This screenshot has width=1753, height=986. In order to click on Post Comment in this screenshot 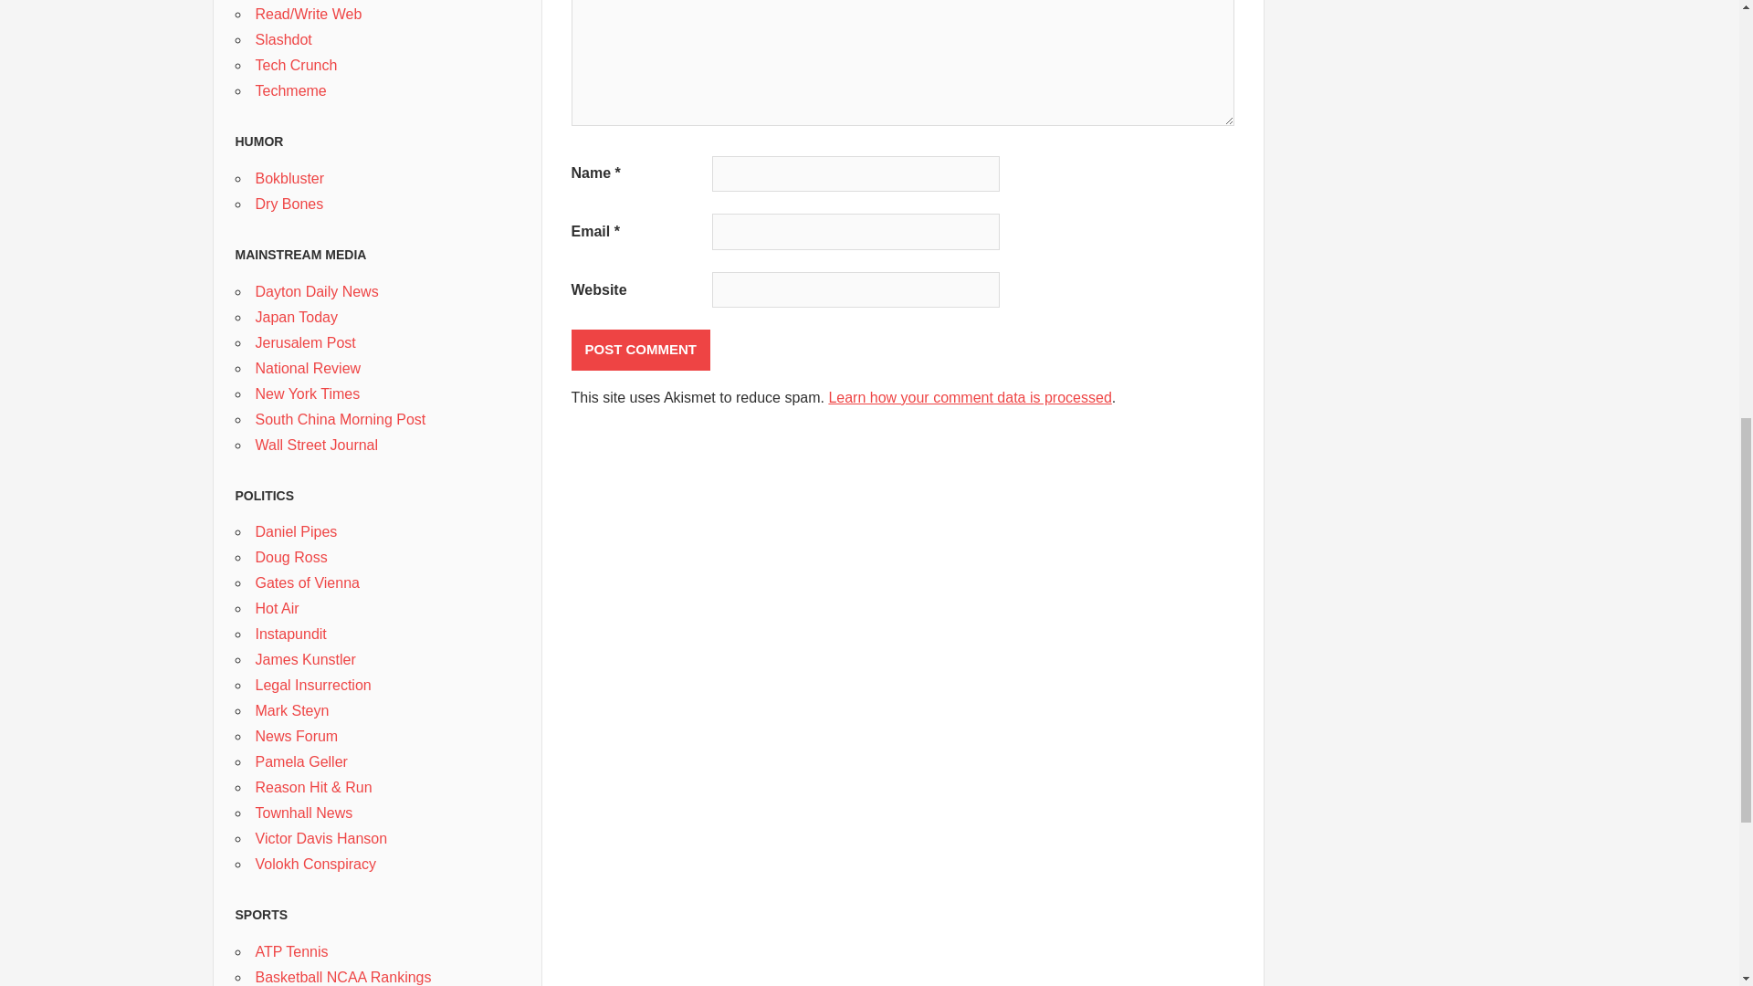, I will do `click(641, 349)`.